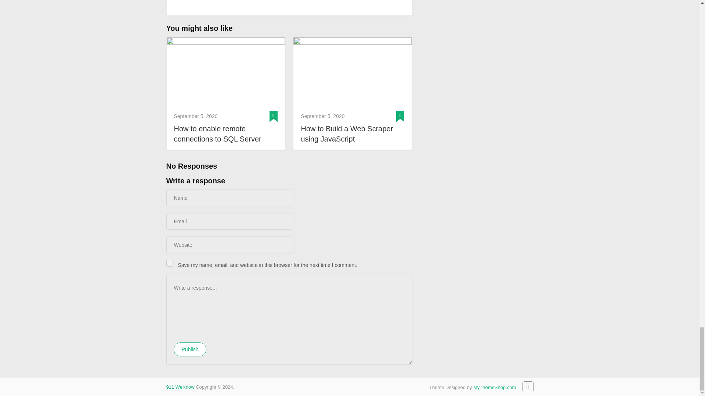  What do you see at coordinates (190, 349) in the screenshot?
I see `Publish` at bounding box center [190, 349].